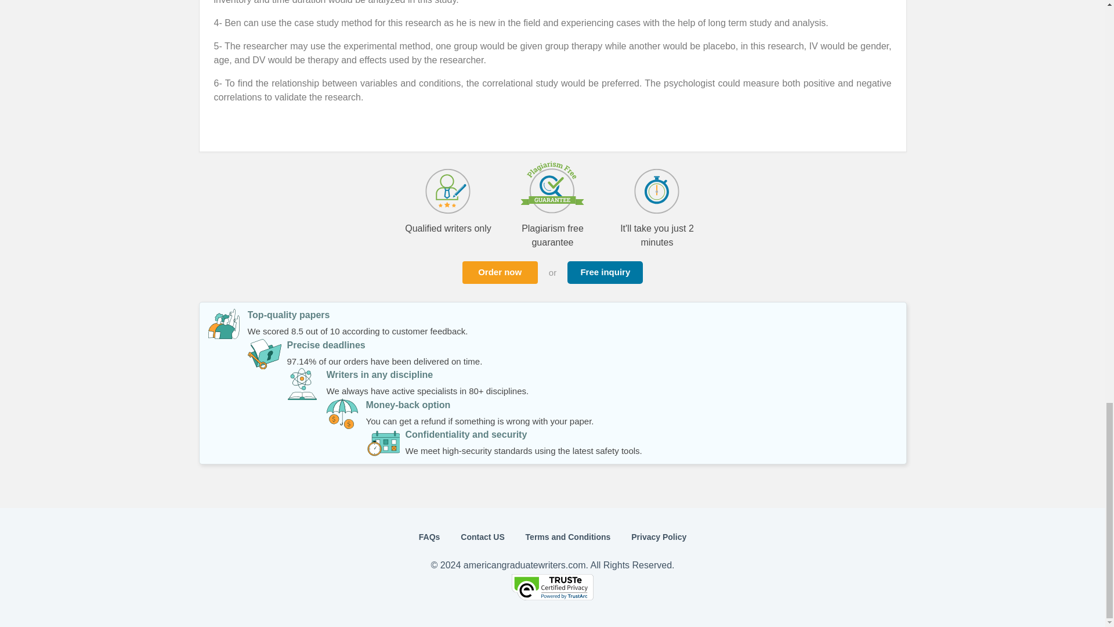 The height and width of the screenshot is (627, 1114). Describe the element at coordinates (552, 597) in the screenshot. I see `TRUSTe Privacy Certification` at that location.